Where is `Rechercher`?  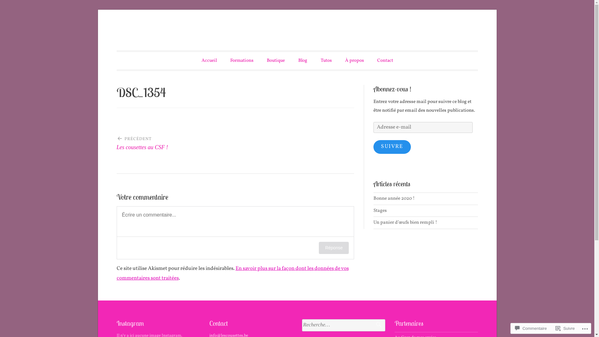
Rechercher is located at coordinates (376, 325).